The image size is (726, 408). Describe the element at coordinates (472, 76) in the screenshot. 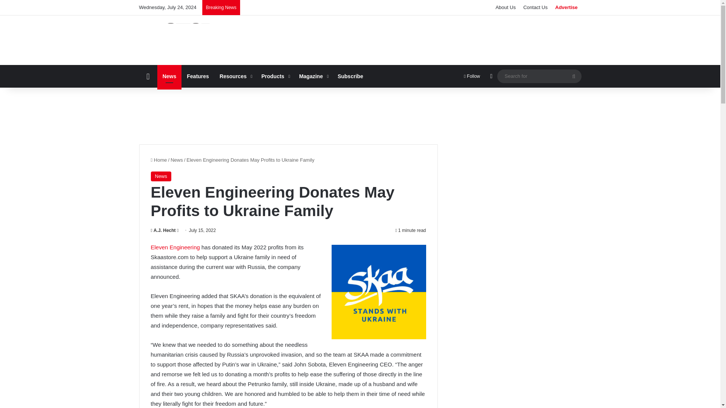

I see `Follow` at that location.